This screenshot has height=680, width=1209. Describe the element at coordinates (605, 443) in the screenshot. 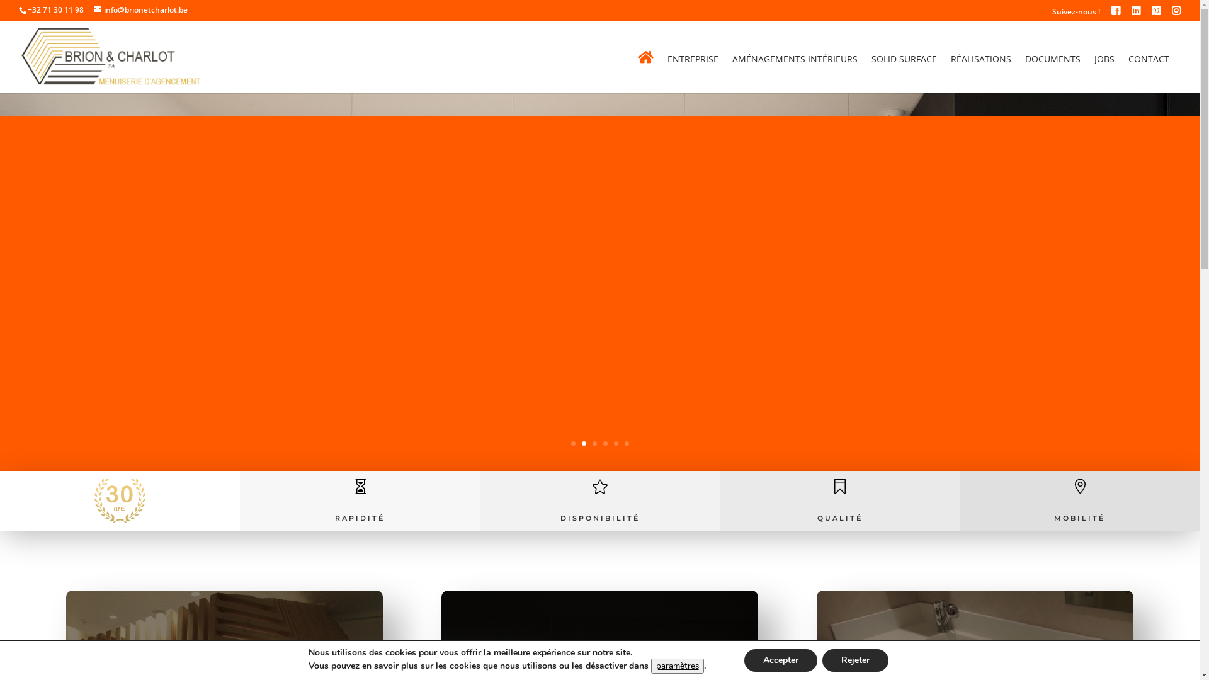

I see `4` at that location.